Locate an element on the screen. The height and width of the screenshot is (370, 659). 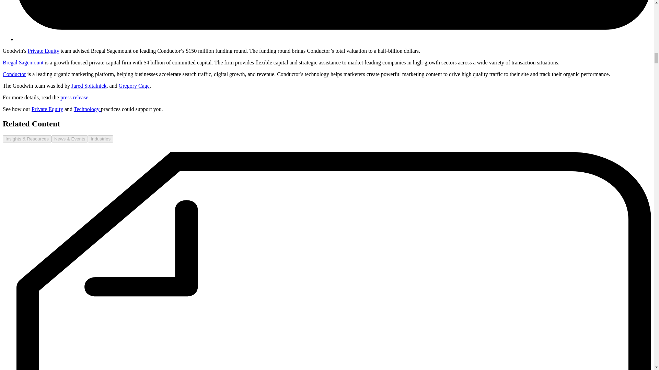
Jared Spitalnick is located at coordinates (89, 86).